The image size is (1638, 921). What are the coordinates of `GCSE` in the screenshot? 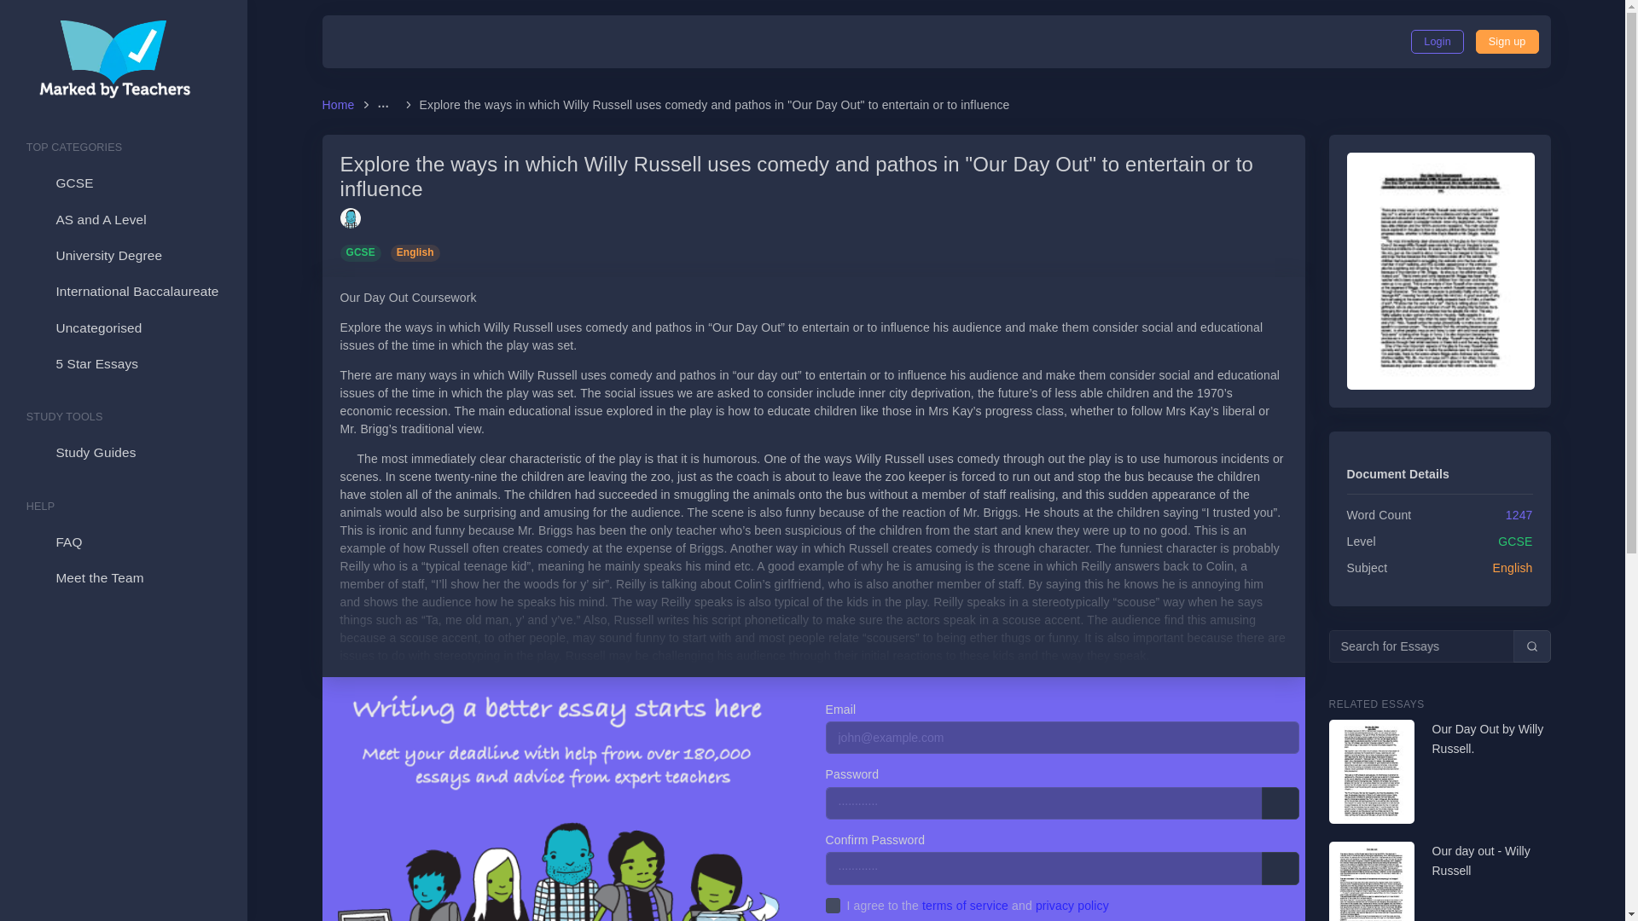 It's located at (1515, 541).